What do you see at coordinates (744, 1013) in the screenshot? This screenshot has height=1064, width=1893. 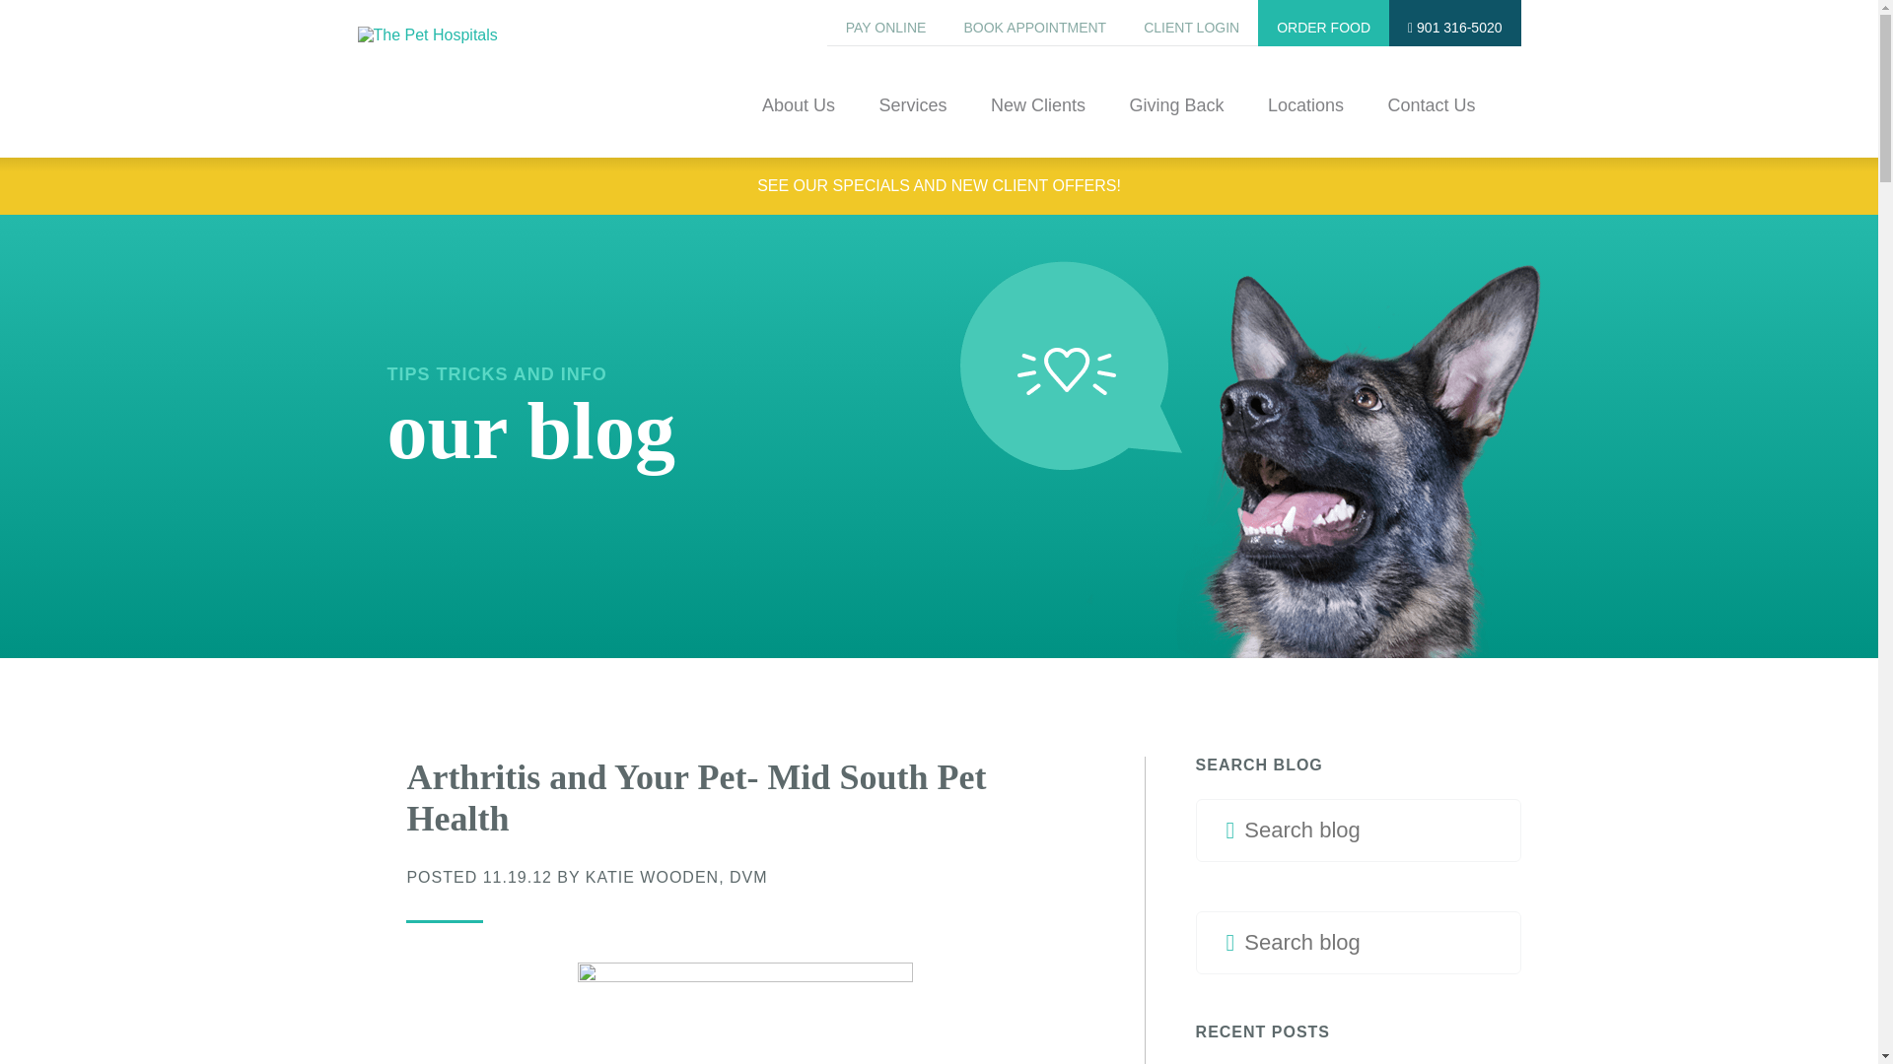 I see `laser` at bounding box center [744, 1013].